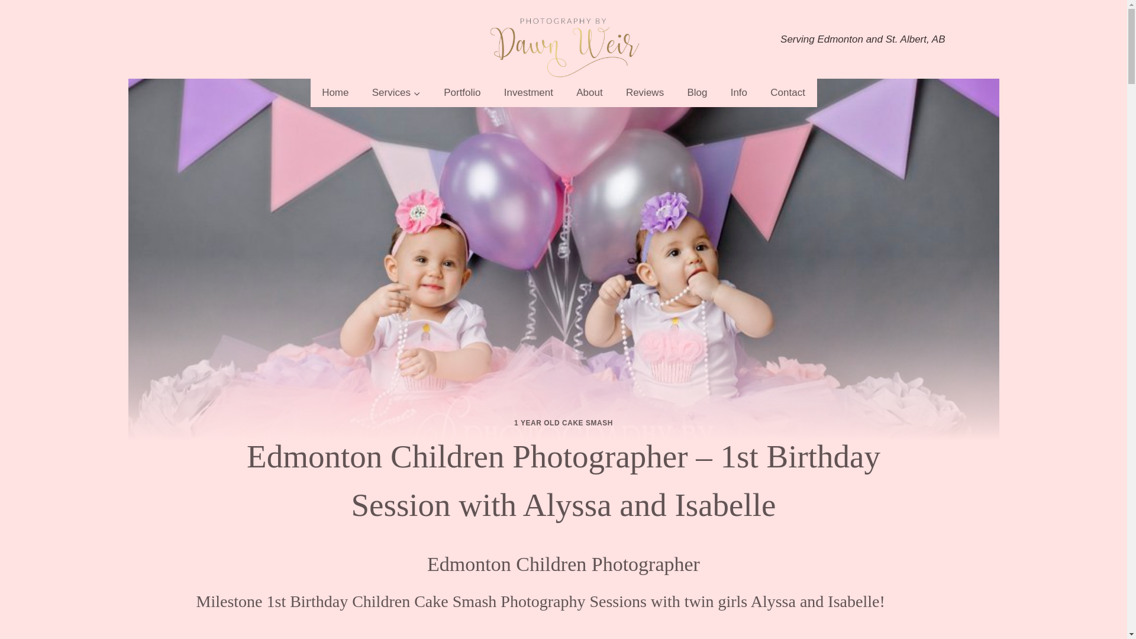 The image size is (1136, 639). What do you see at coordinates (528, 92) in the screenshot?
I see `Investment` at bounding box center [528, 92].